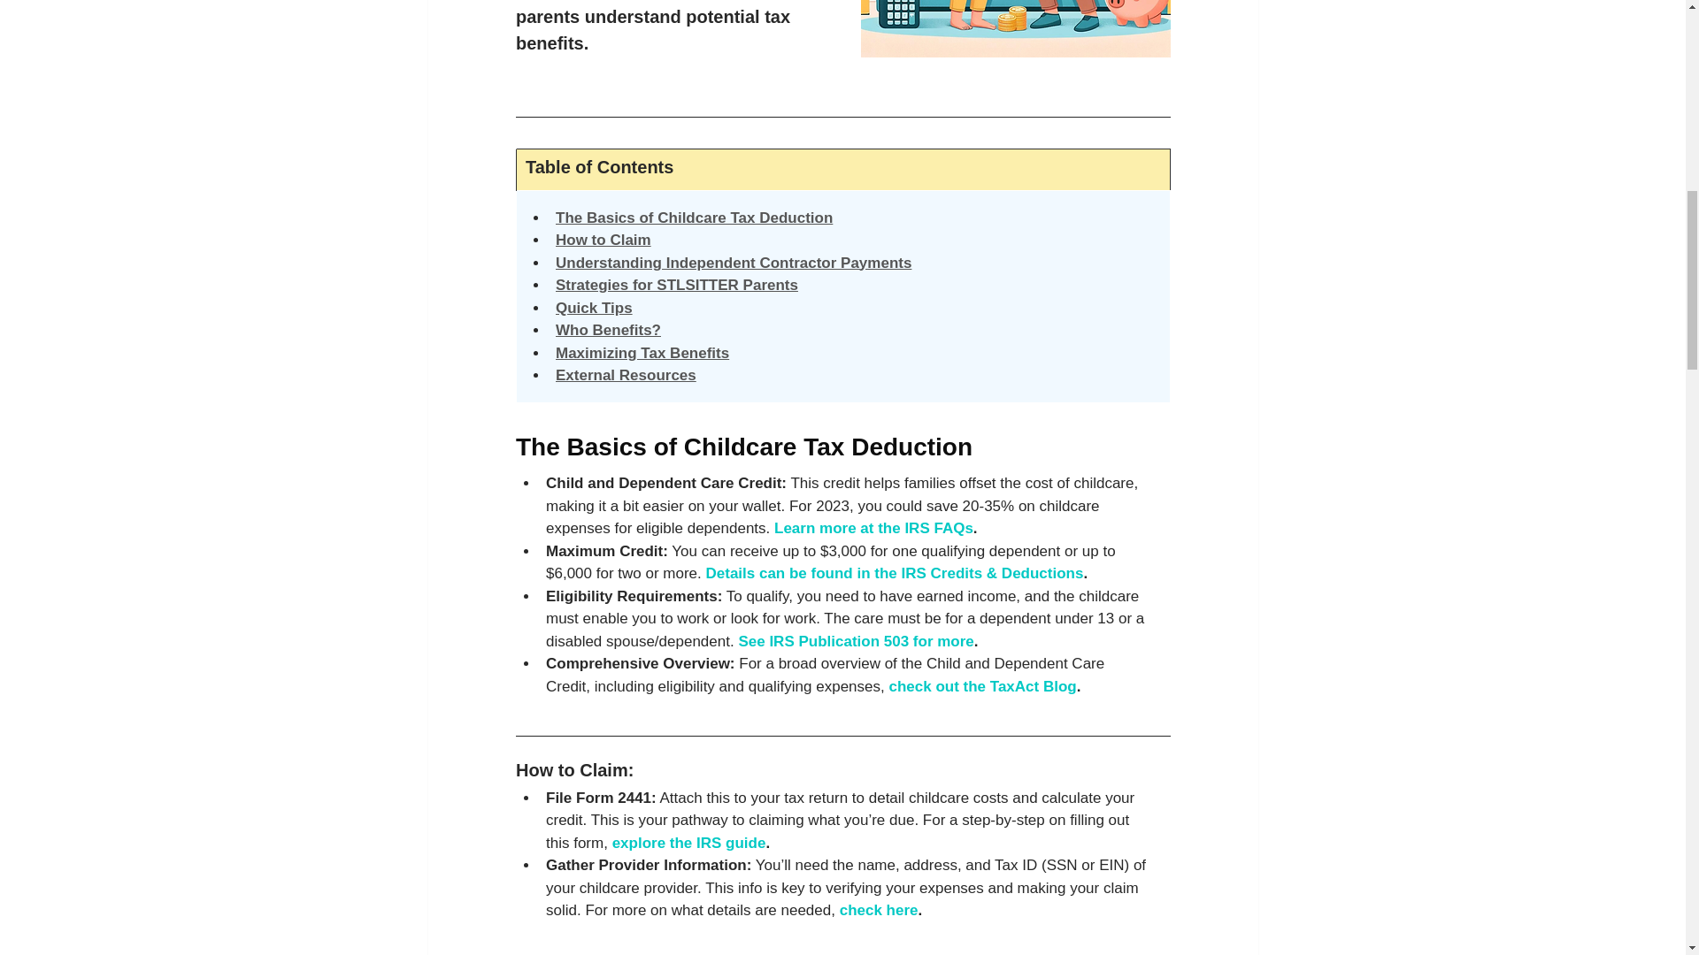  What do you see at coordinates (733, 262) in the screenshot?
I see `Understanding Independent Contractor Payments` at bounding box center [733, 262].